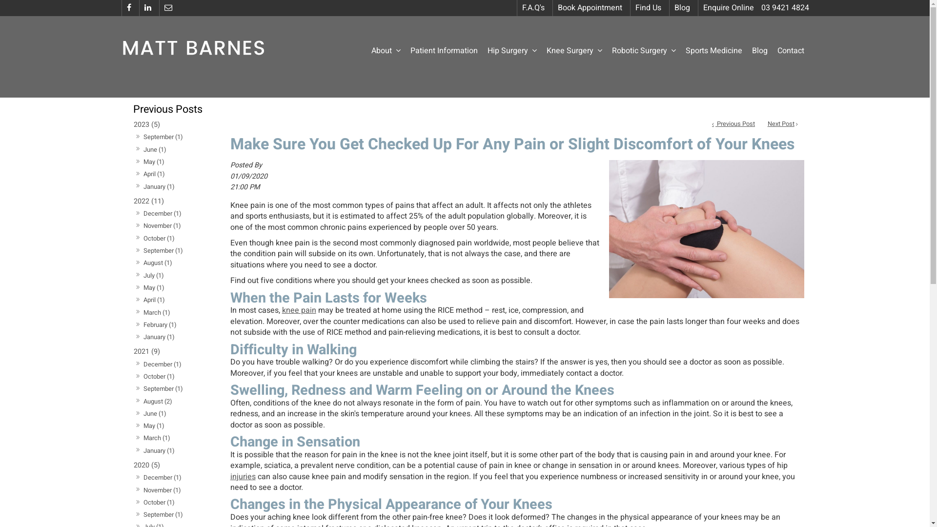 This screenshot has height=527, width=937. What do you see at coordinates (162, 490) in the screenshot?
I see `November (1)` at bounding box center [162, 490].